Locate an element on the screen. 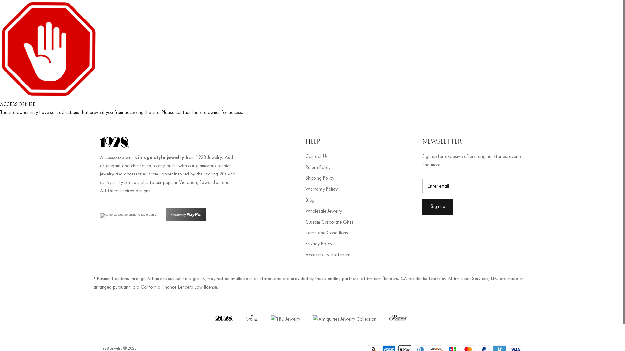 Image resolution: width=625 pixels, height=351 pixels. Wholesale Jewelry is located at coordinates (324, 211).